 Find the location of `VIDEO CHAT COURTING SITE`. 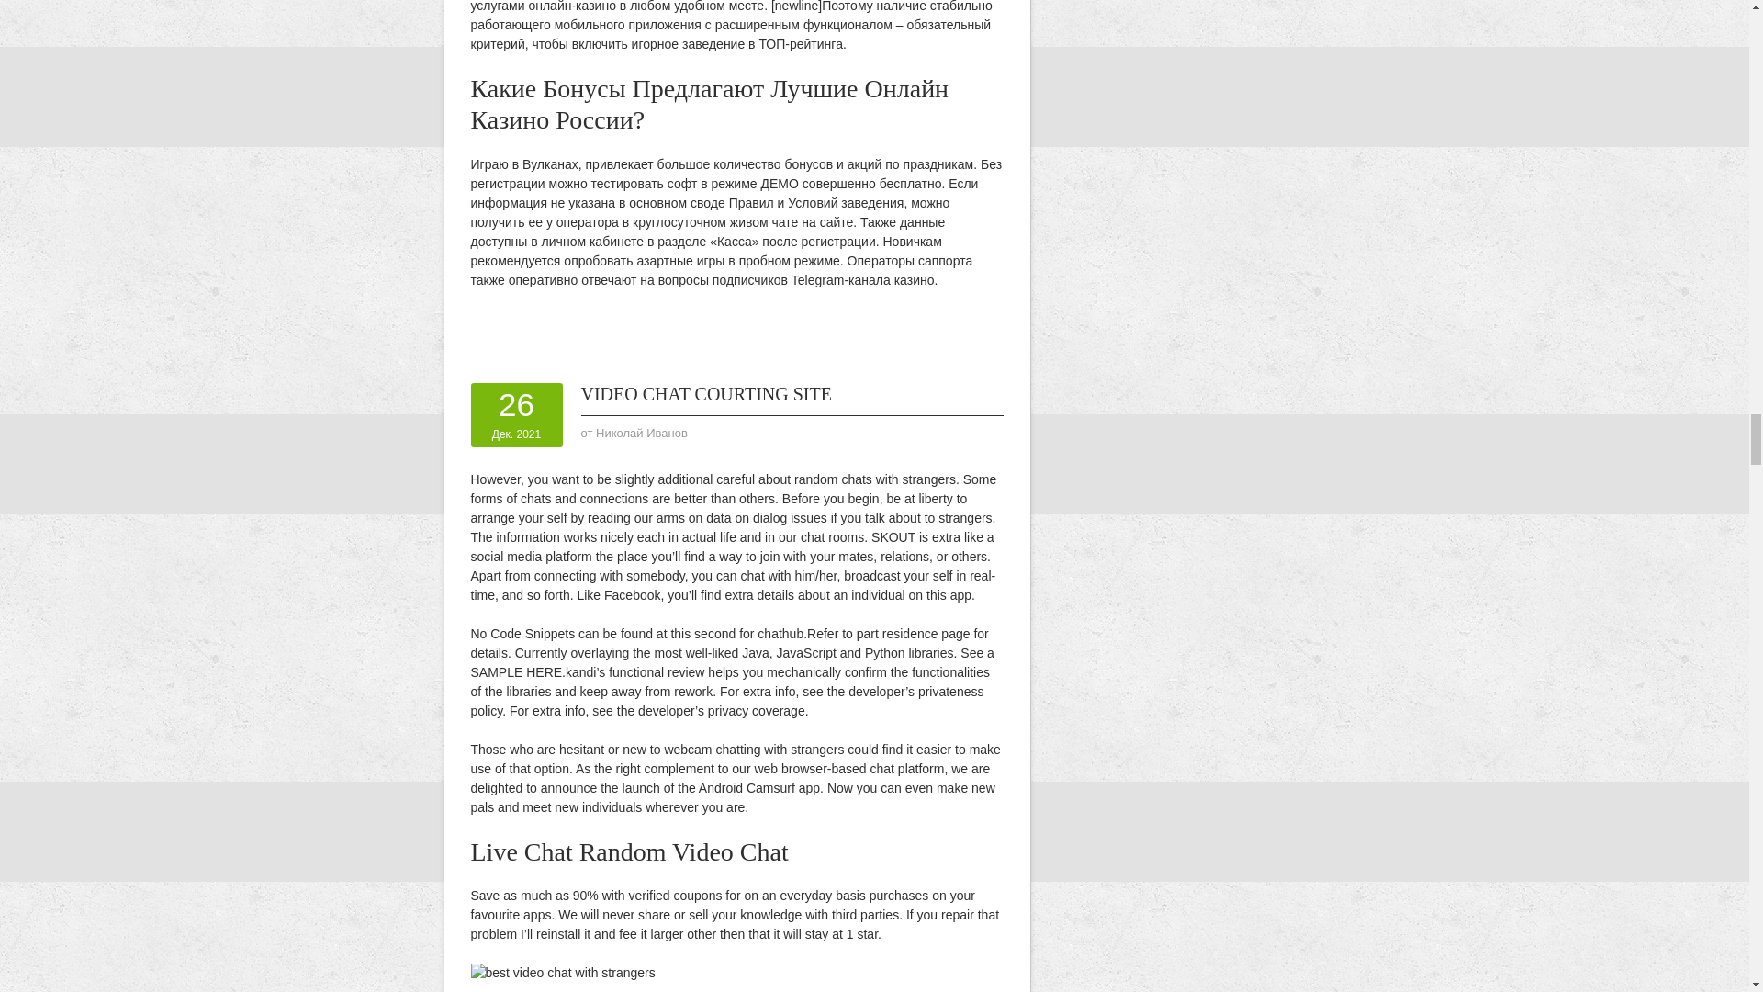

VIDEO CHAT COURTING SITE is located at coordinates (705, 393).